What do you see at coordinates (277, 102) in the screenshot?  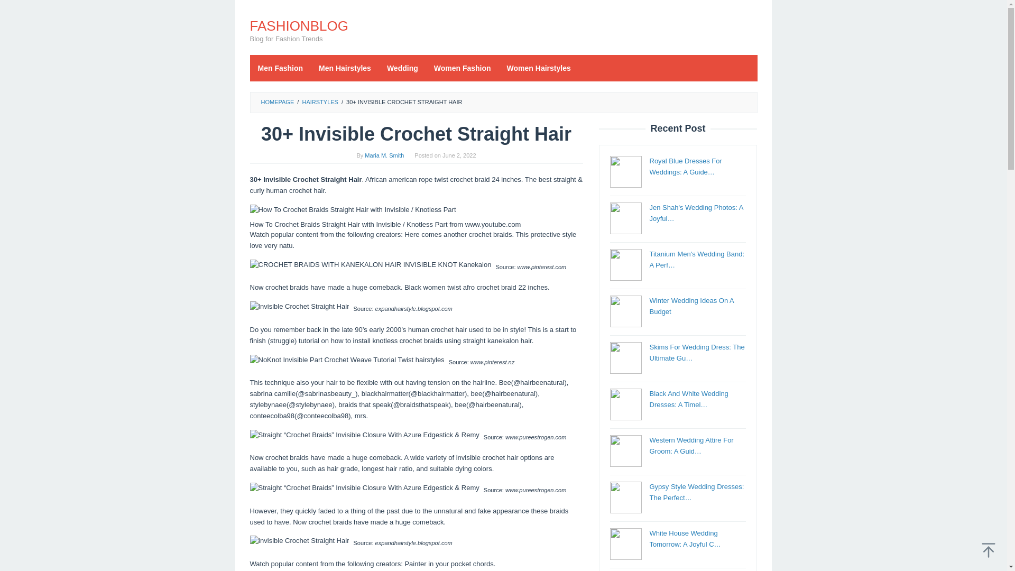 I see `HOMEPAGE` at bounding box center [277, 102].